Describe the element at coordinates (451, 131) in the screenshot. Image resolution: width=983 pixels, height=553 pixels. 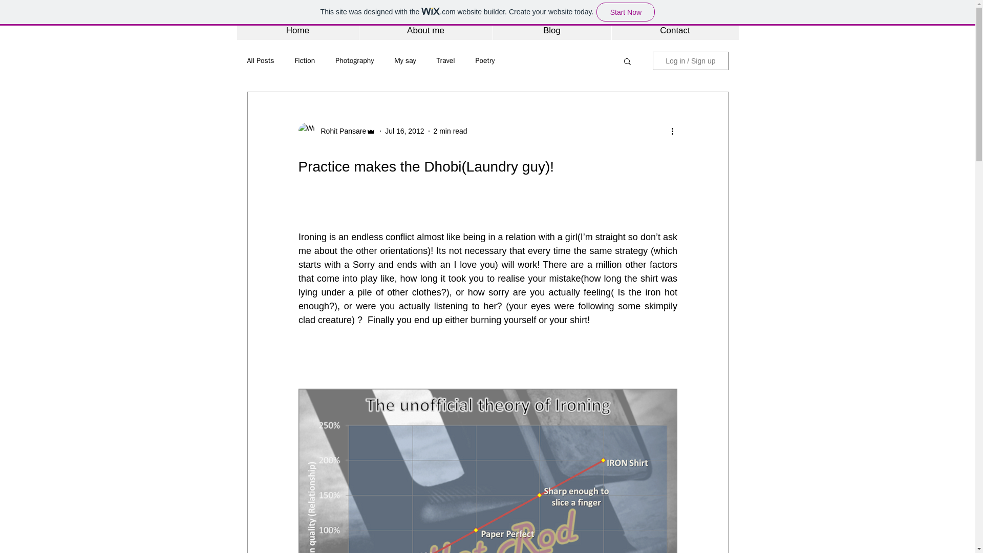
I see `2 min read` at that location.